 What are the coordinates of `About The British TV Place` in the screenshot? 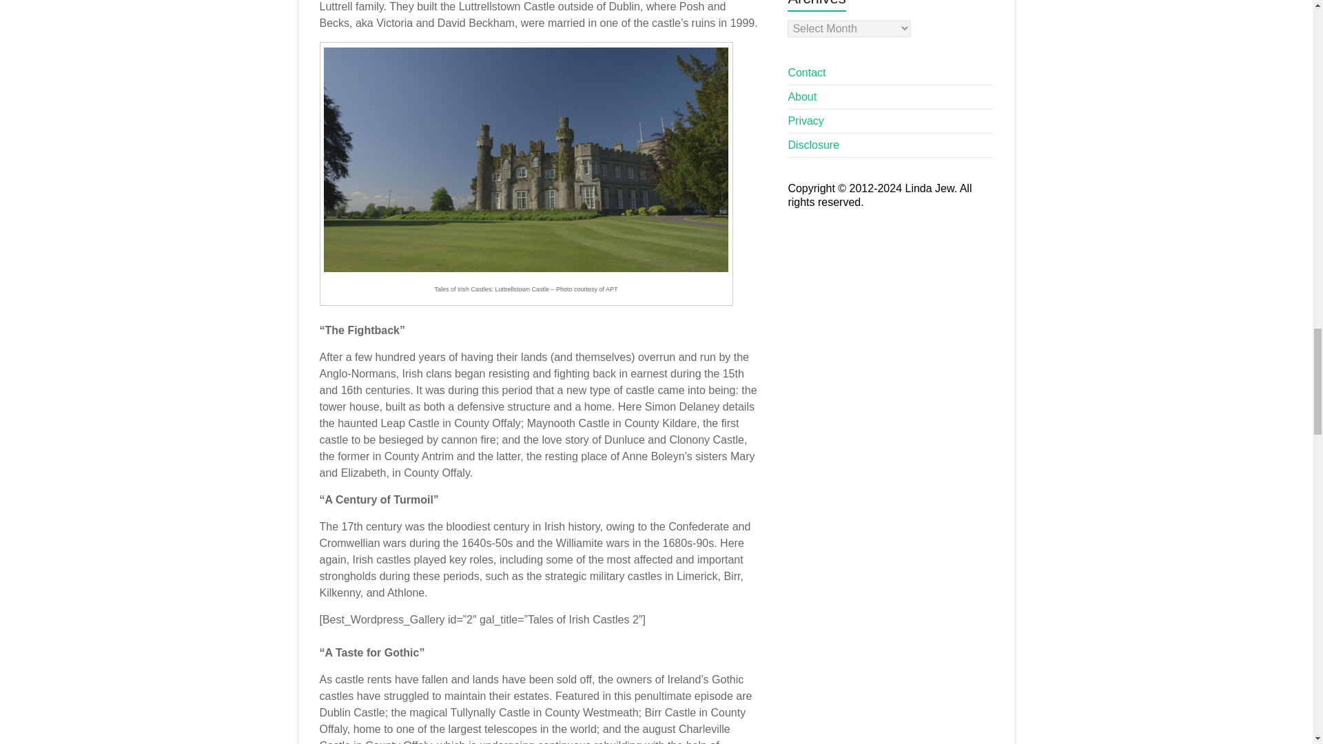 It's located at (801, 96).